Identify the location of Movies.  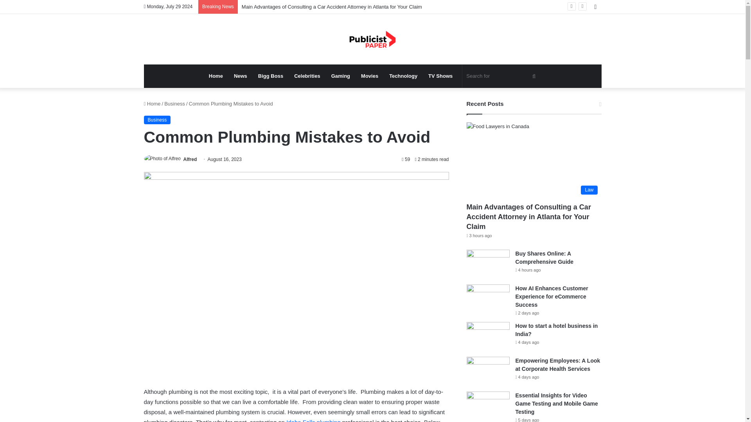
(369, 76).